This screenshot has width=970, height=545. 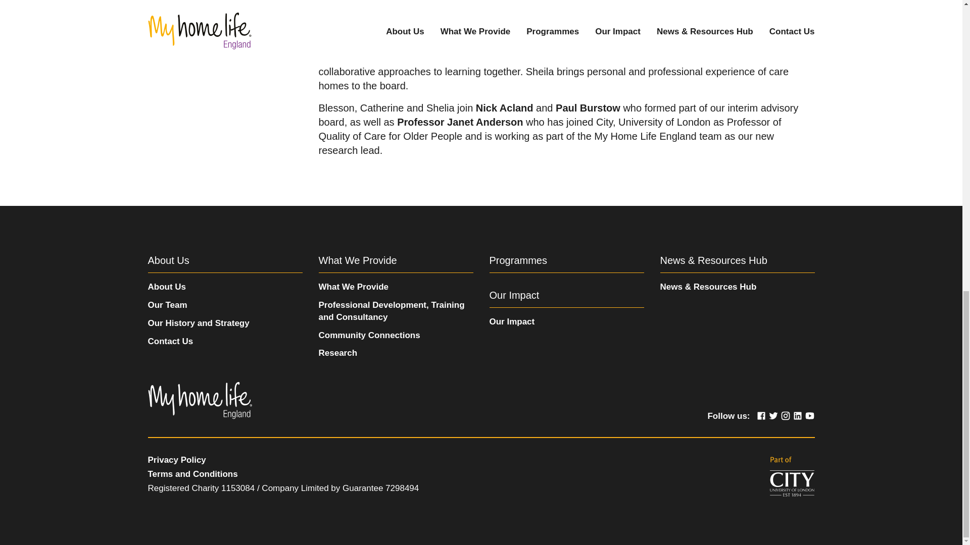 I want to click on Research, so click(x=337, y=353).